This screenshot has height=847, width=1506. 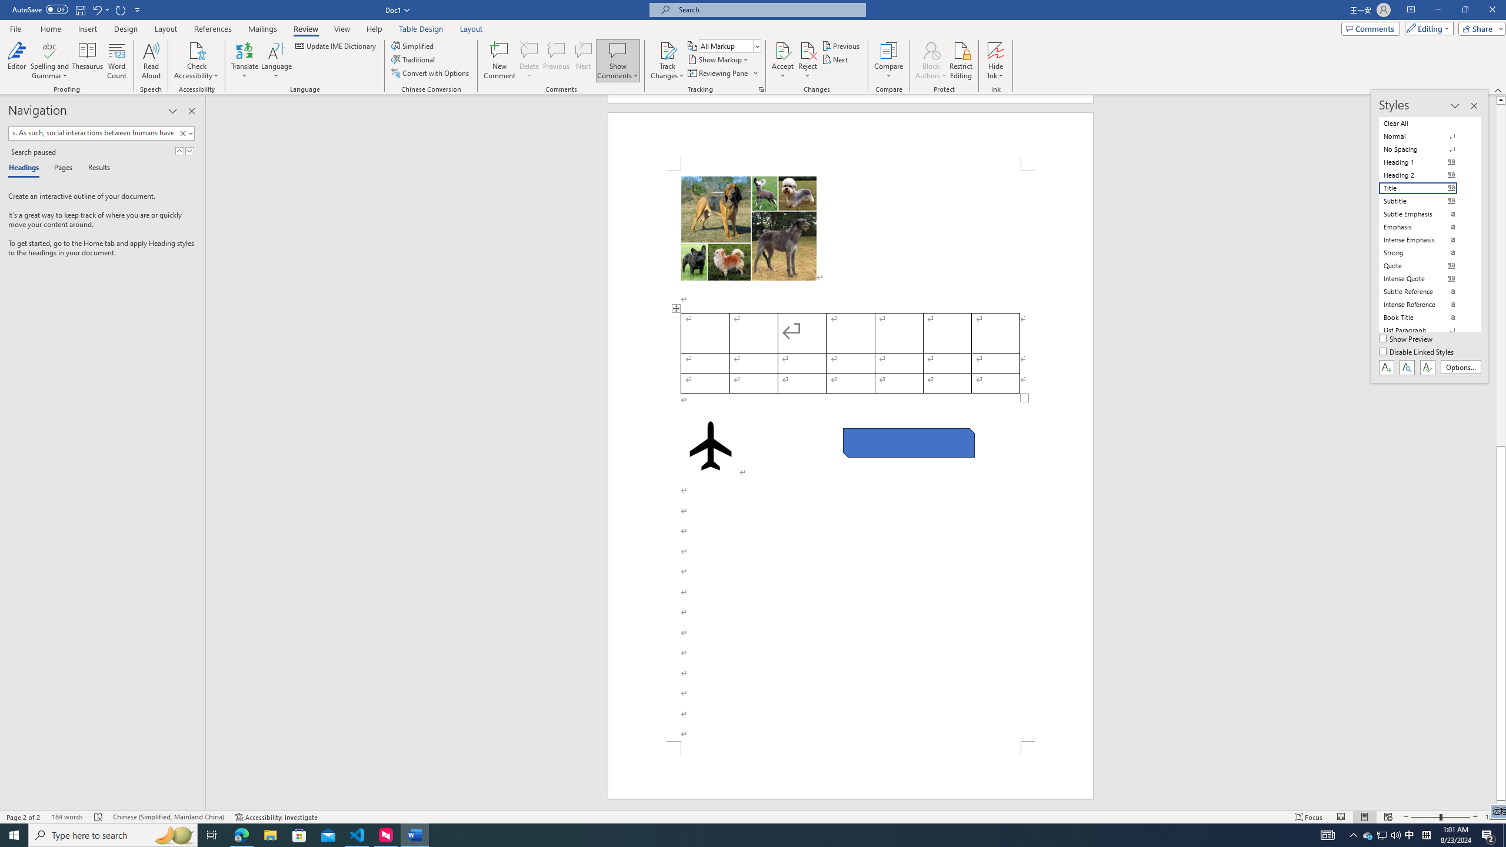 What do you see at coordinates (1498, 89) in the screenshot?
I see `Collapse the Ribbon` at bounding box center [1498, 89].